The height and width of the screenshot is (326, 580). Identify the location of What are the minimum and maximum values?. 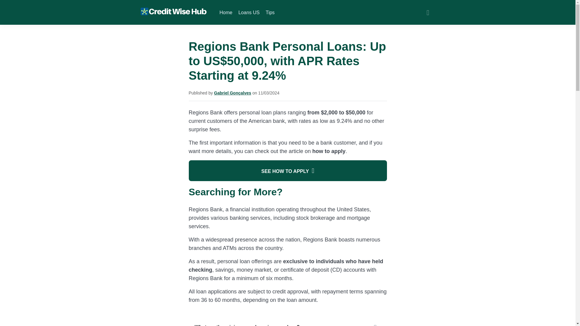
(288, 321).